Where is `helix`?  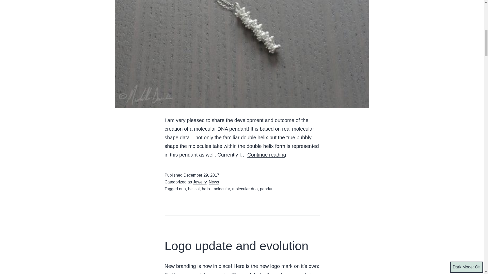 helix is located at coordinates (206, 189).